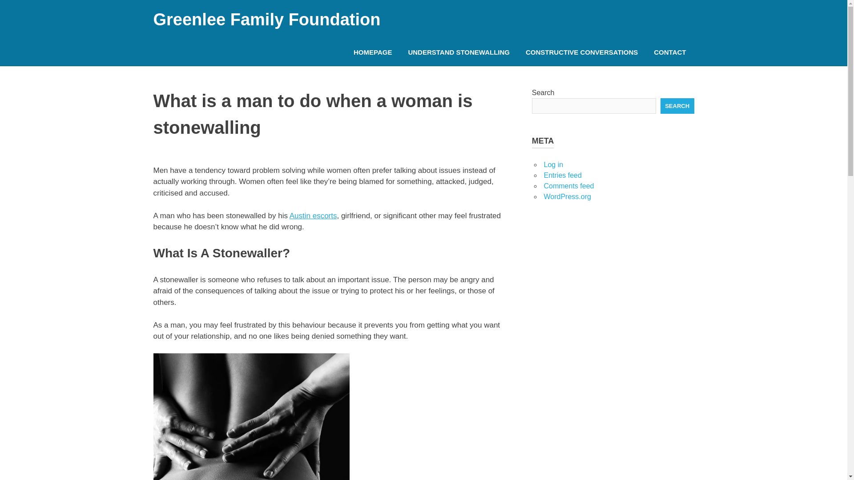 Image resolution: width=854 pixels, height=480 pixels. I want to click on Comments feed, so click(568, 186).